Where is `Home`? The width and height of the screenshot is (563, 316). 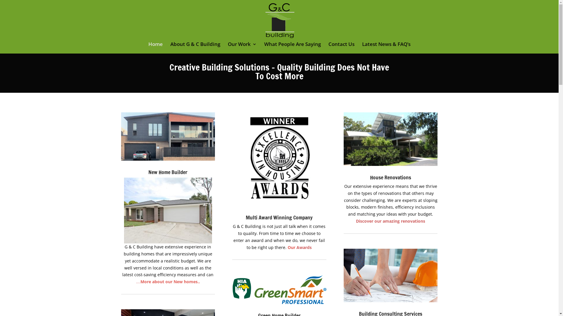 Home is located at coordinates (155, 48).